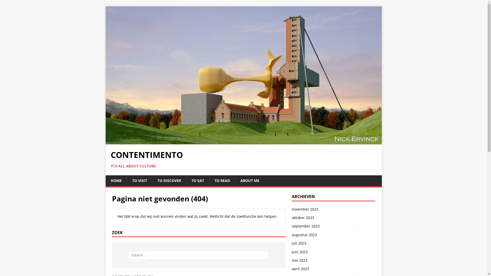  I want to click on Zoeken, so click(19, 4).